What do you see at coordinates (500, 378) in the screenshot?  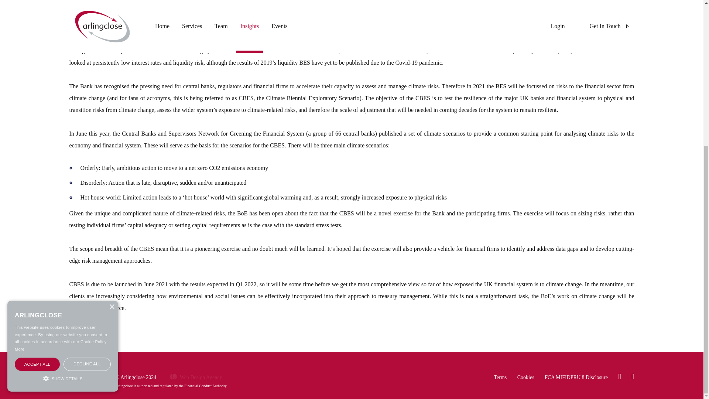 I see `Terms` at bounding box center [500, 378].